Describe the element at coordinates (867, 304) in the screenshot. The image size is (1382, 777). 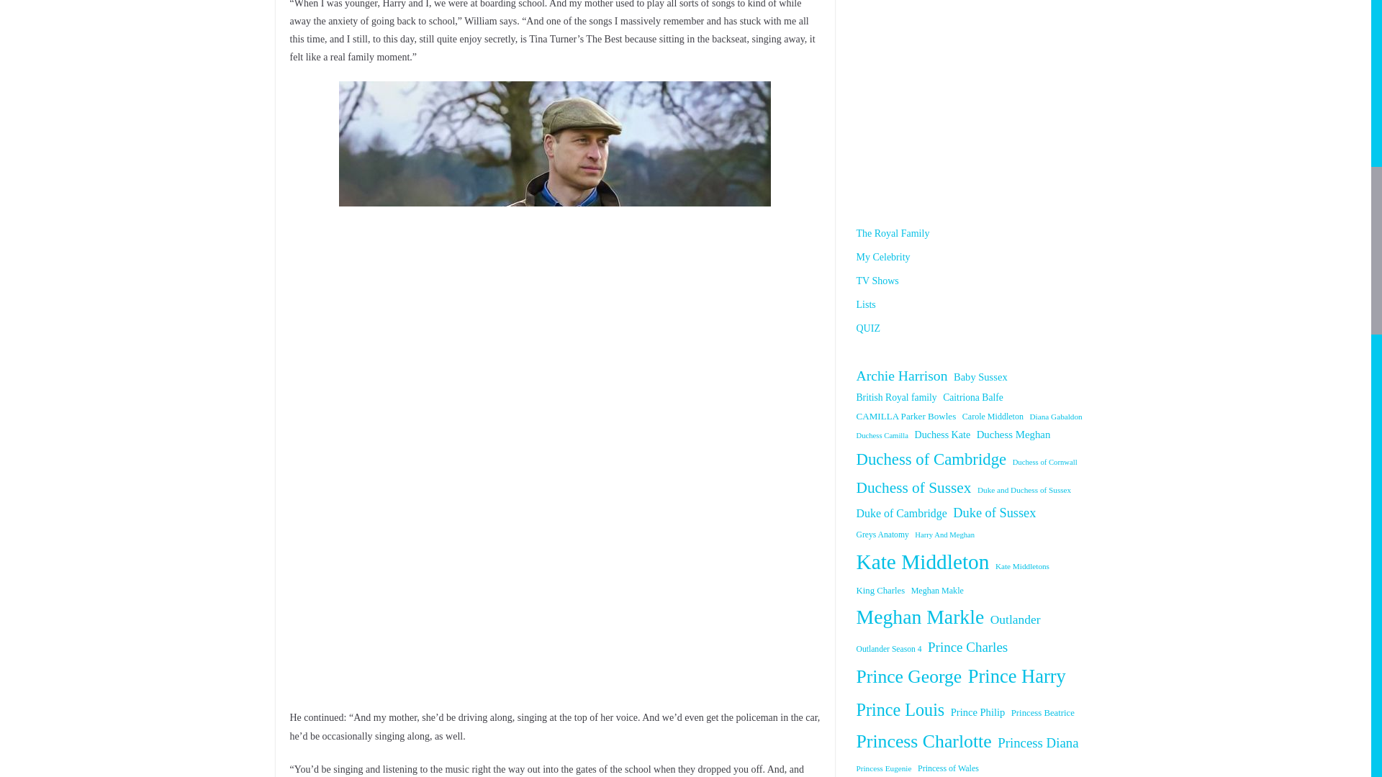
I see `Lists` at that location.